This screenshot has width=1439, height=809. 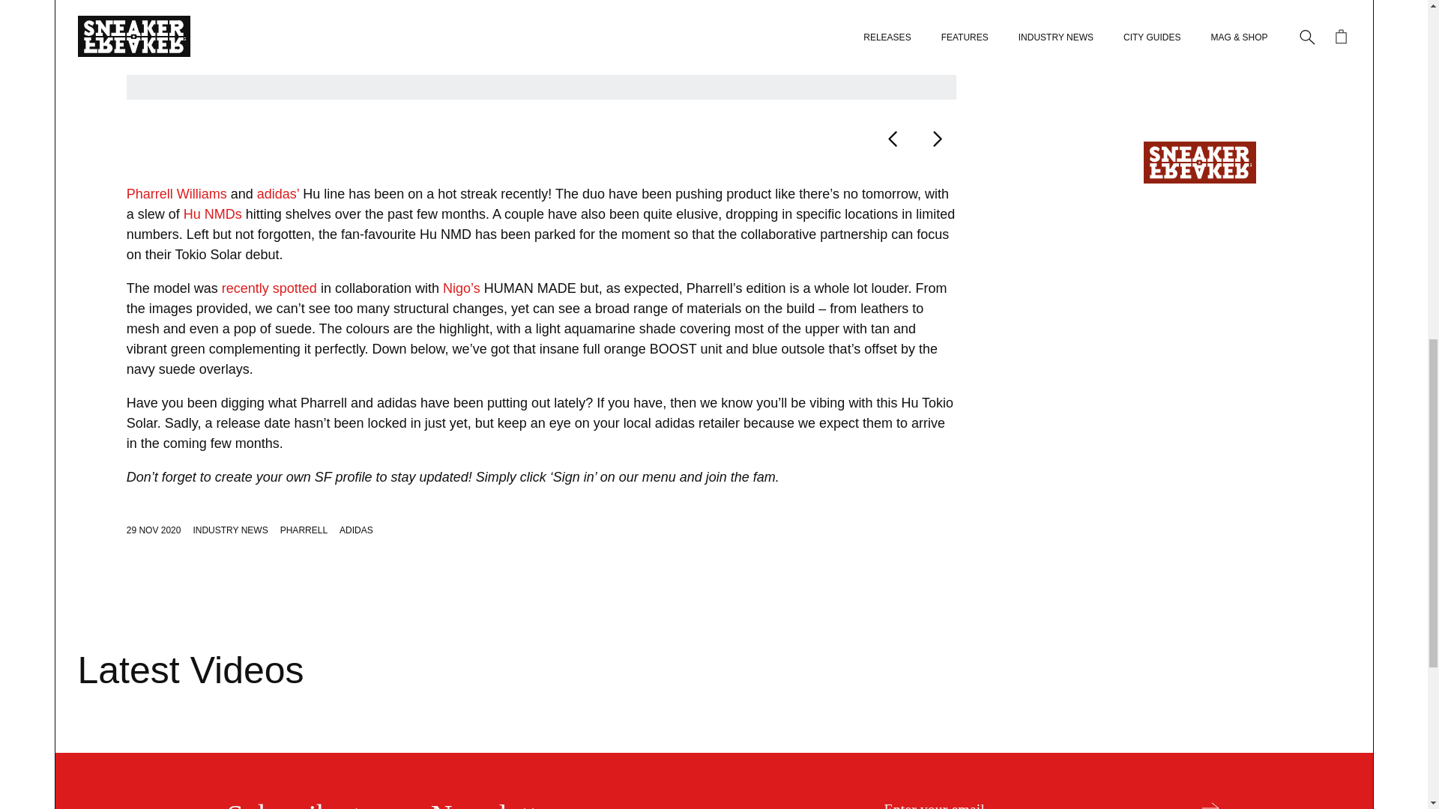 What do you see at coordinates (268, 288) in the screenshot?
I see `recently spotted` at bounding box center [268, 288].